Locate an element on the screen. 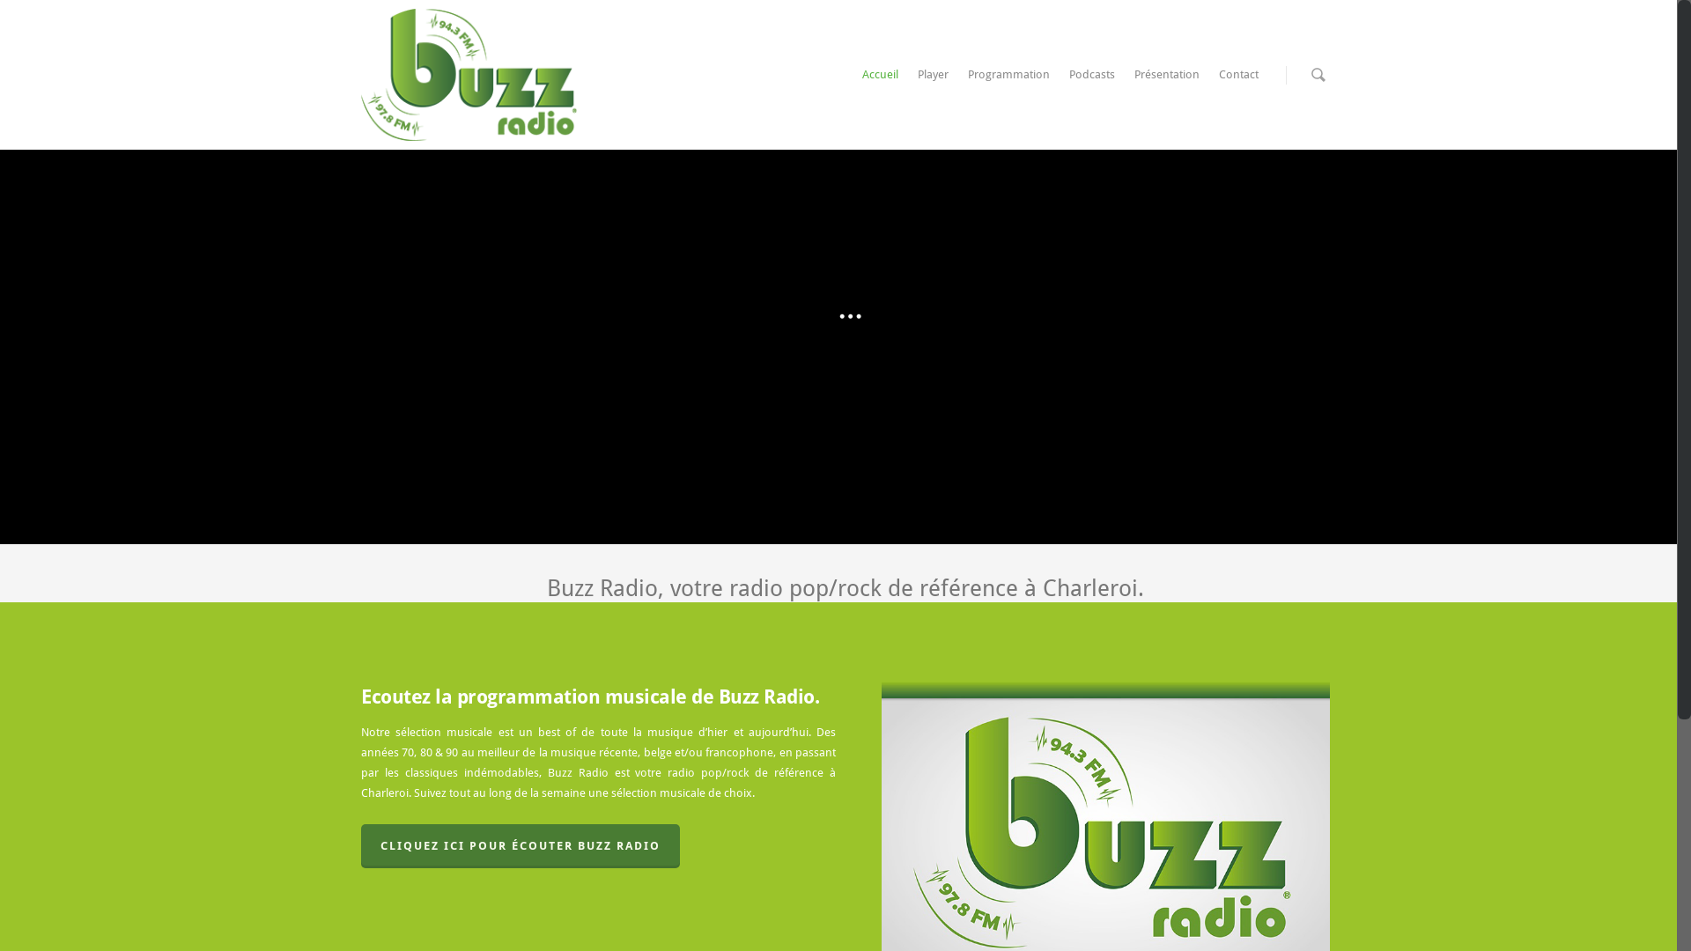  Contact is located at coordinates (1238, 79).